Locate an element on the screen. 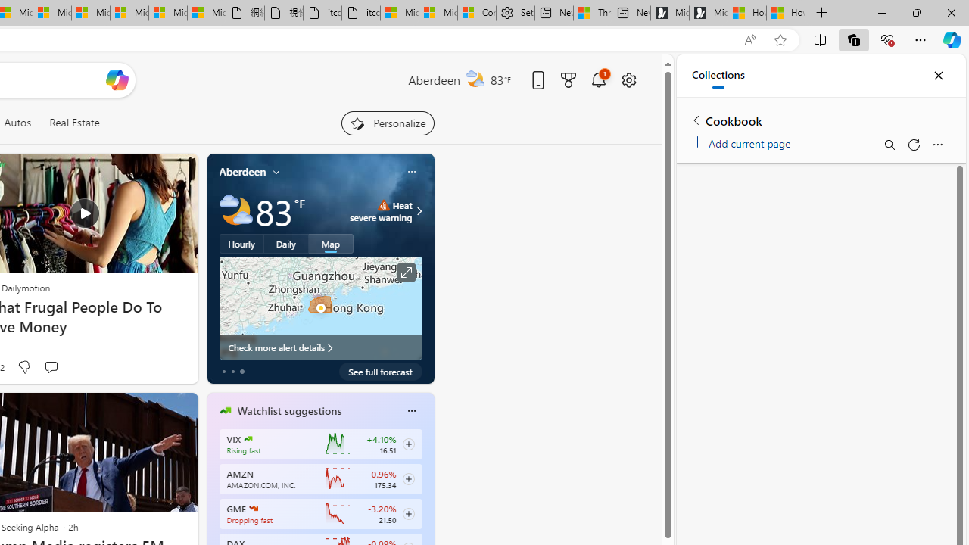 This screenshot has height=545, width=969. tab-1 is located at coordinates (232, 371).